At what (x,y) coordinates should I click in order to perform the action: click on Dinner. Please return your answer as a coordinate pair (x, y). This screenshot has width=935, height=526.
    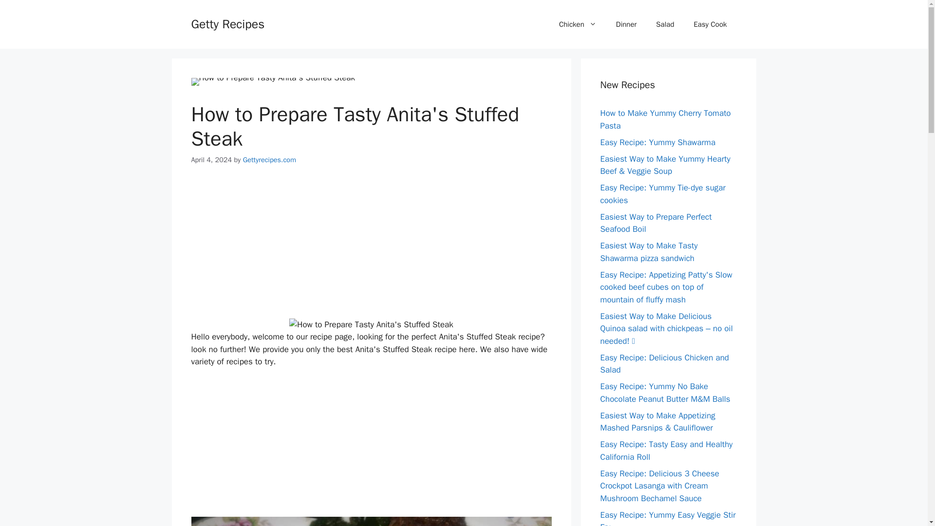
    Looking at the image, I should click on (626, 24).